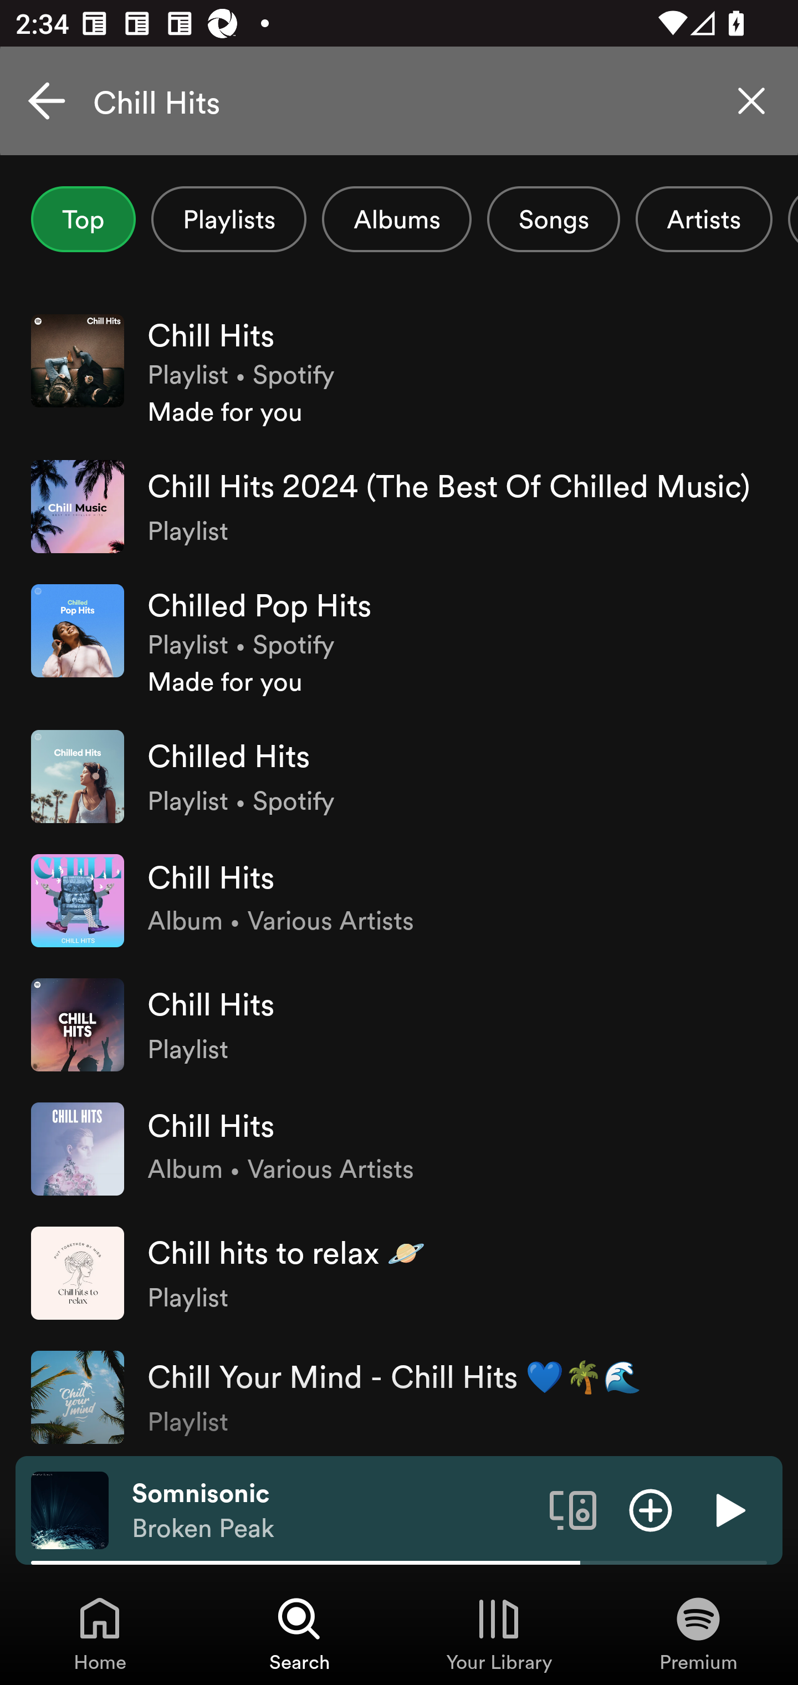  I want to click on Top, so click(83, 219).